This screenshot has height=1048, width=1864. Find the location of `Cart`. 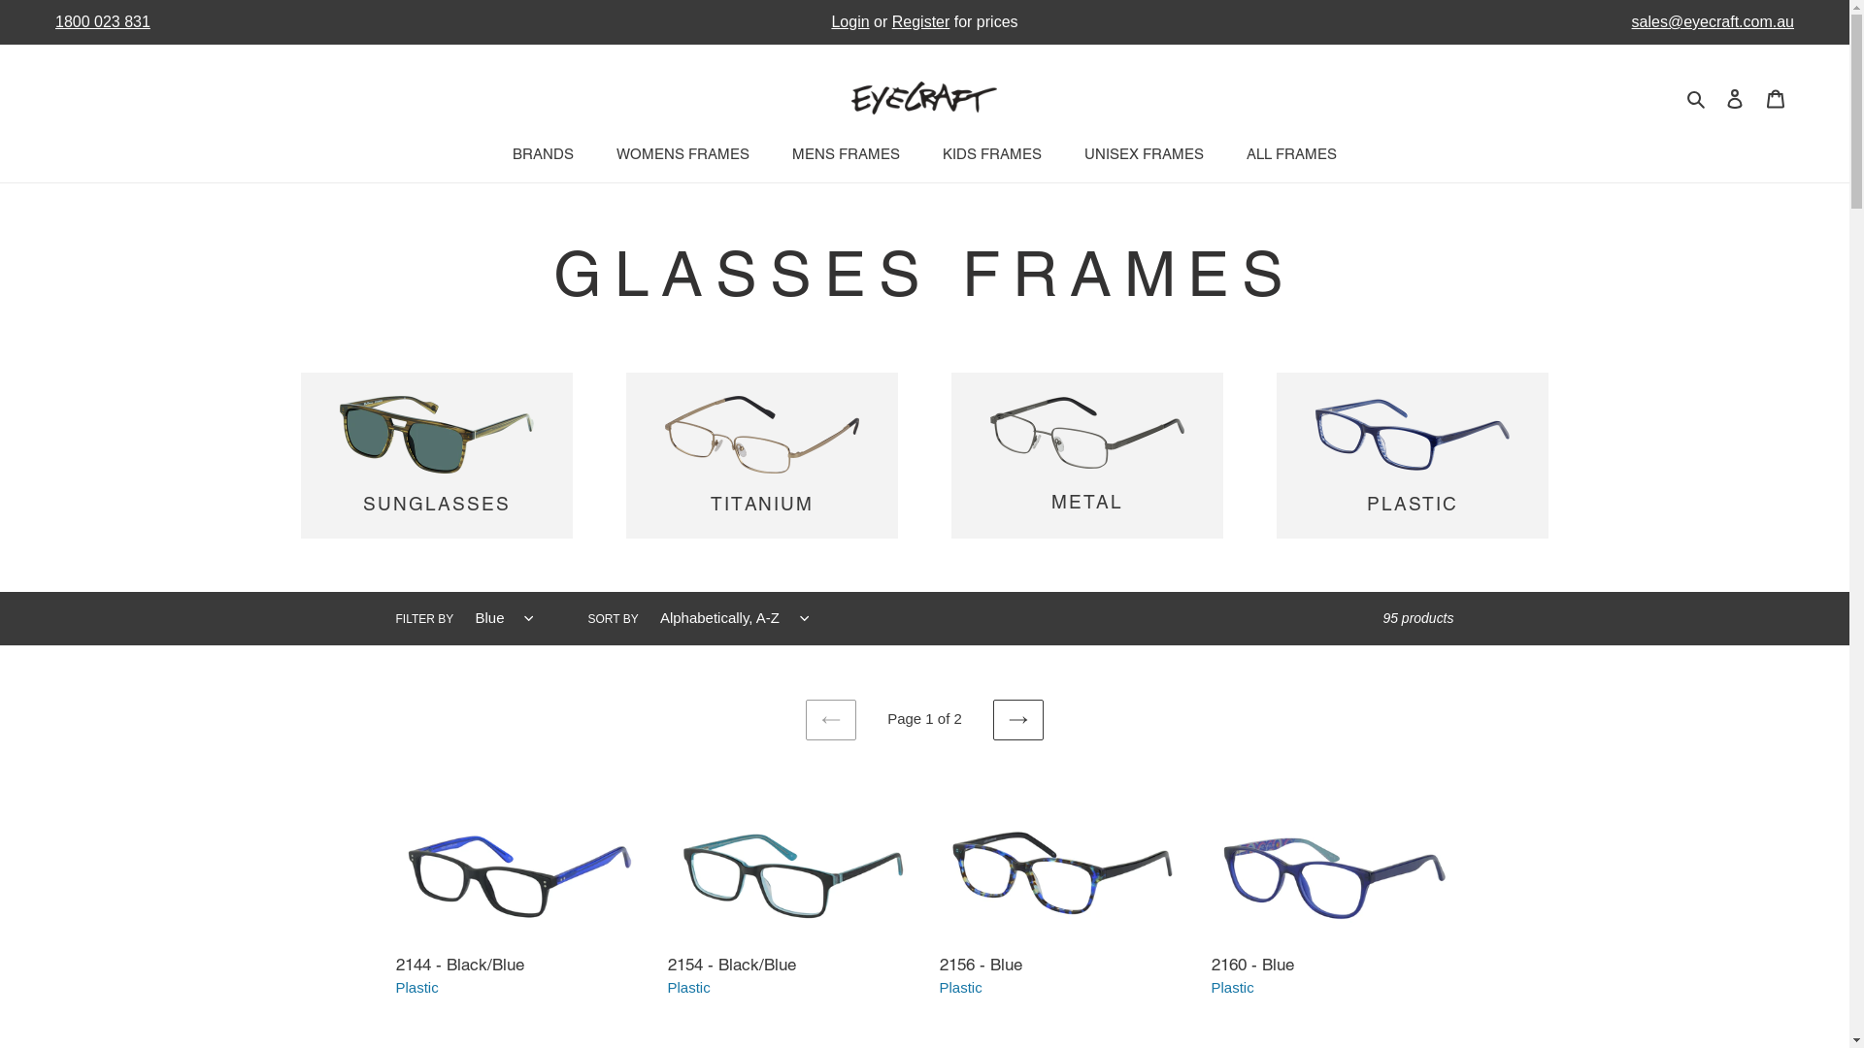

Cart is located at coordinates (1776, 99).